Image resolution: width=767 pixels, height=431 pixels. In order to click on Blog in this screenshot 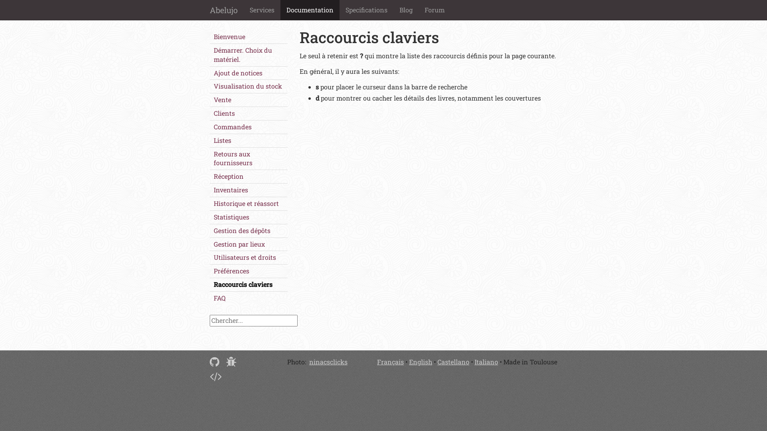, I will do `click(406, 10)`.